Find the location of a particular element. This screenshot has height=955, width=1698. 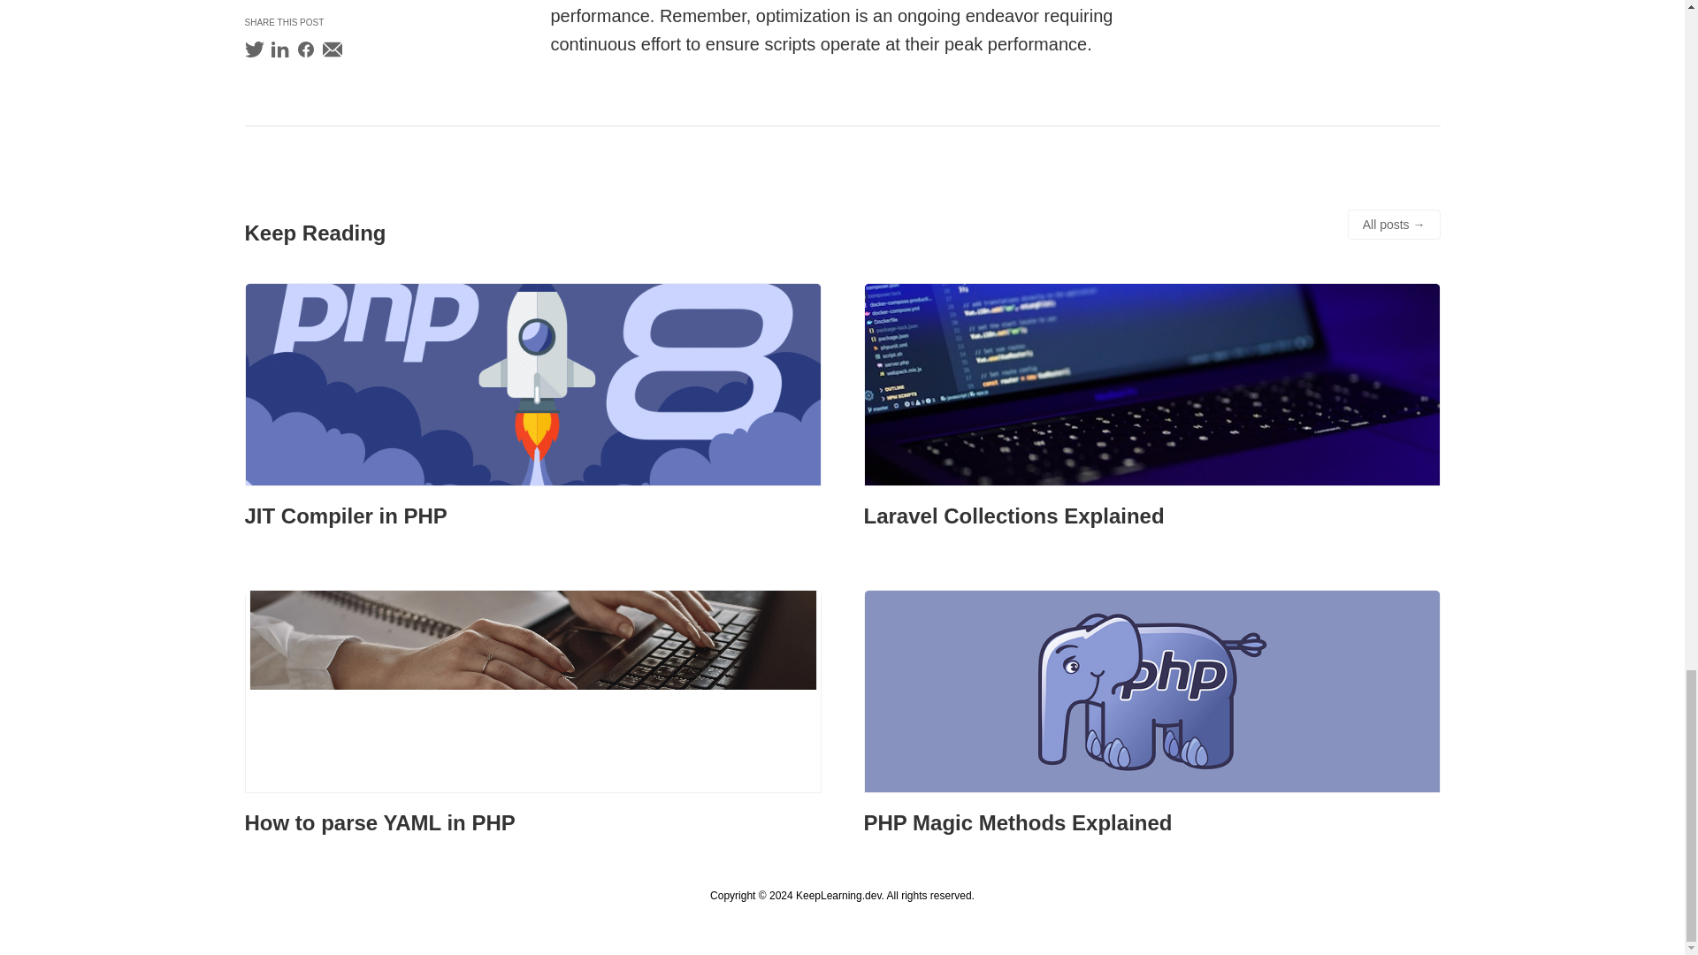

JIT Compiler in PHP is located at coordinates (345, 516).